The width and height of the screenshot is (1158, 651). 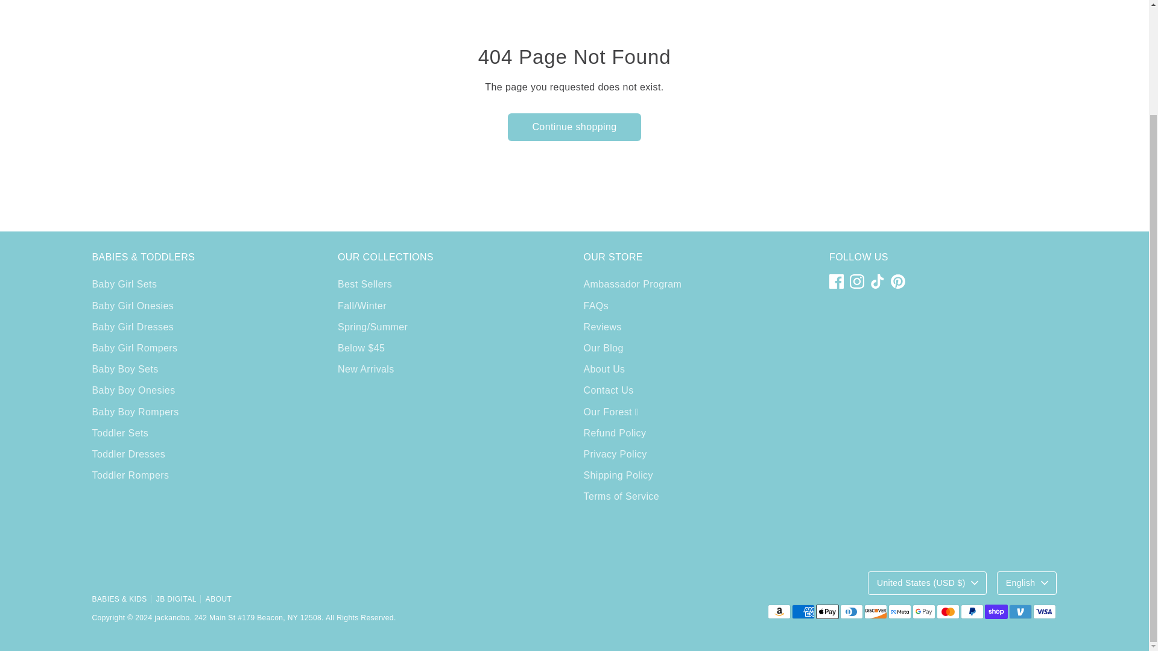 What do you see at coordinates (778, 612) in the screenshot?
I see `Amazon` at bounding box center [778, 612].